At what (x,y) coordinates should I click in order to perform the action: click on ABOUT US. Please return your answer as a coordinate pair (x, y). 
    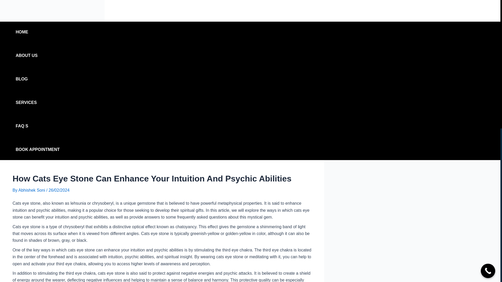
    Looking at the image, I should click on (38, 55).